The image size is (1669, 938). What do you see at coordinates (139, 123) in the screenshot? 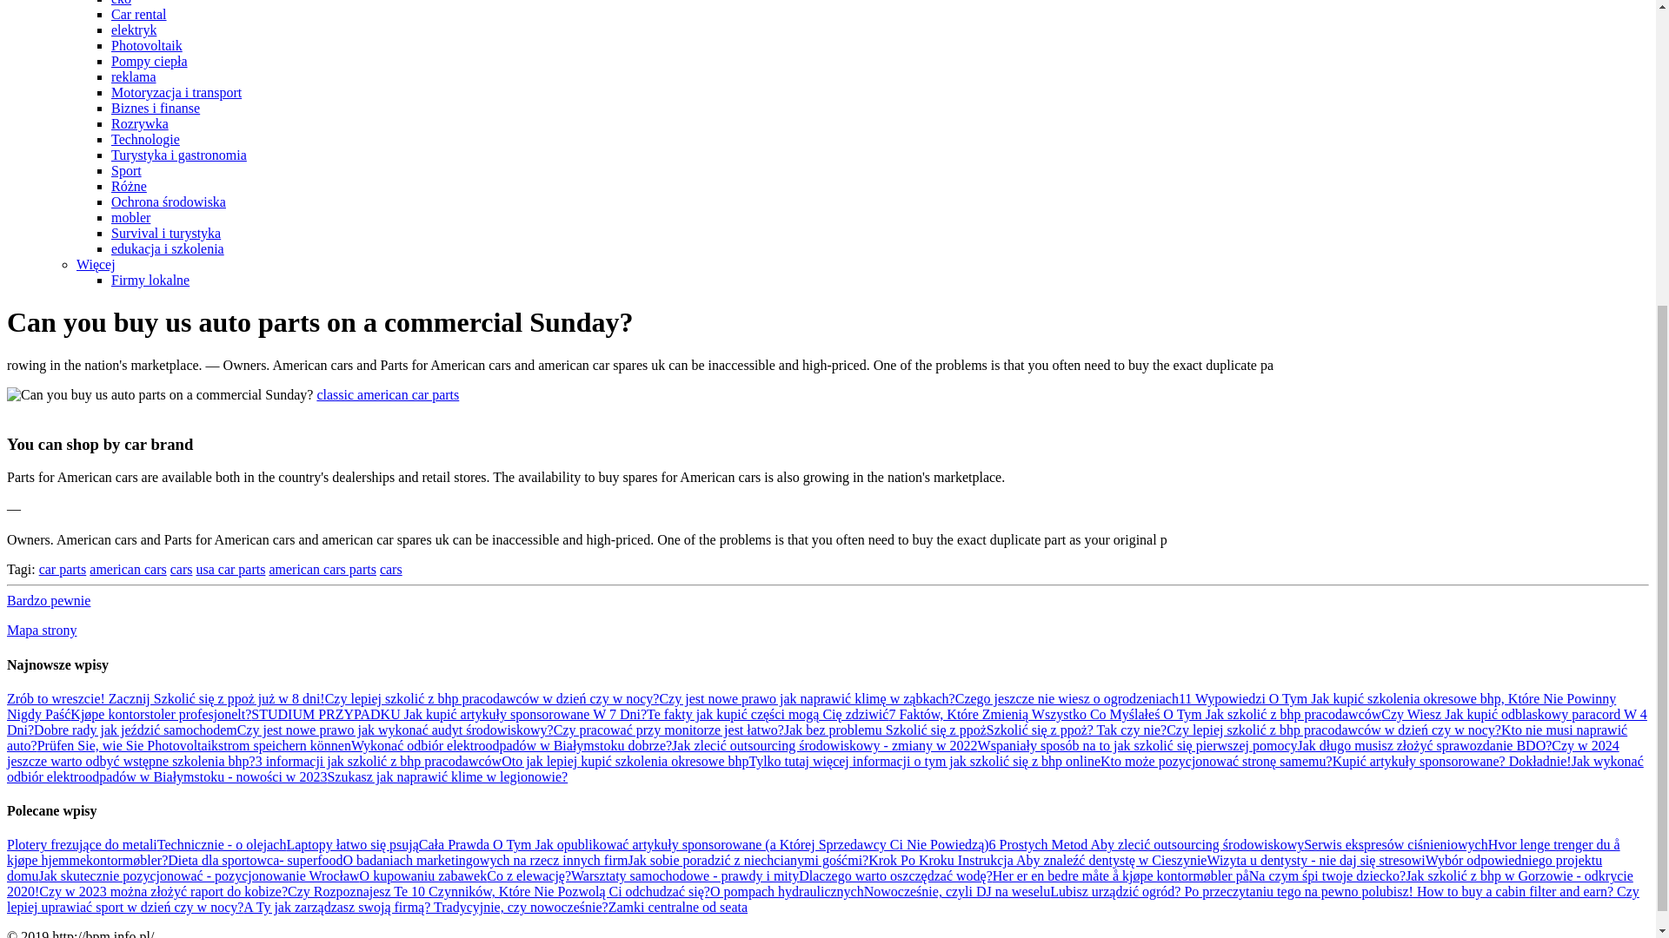
I see `Rozrywka` at bounding box center [139, 123].